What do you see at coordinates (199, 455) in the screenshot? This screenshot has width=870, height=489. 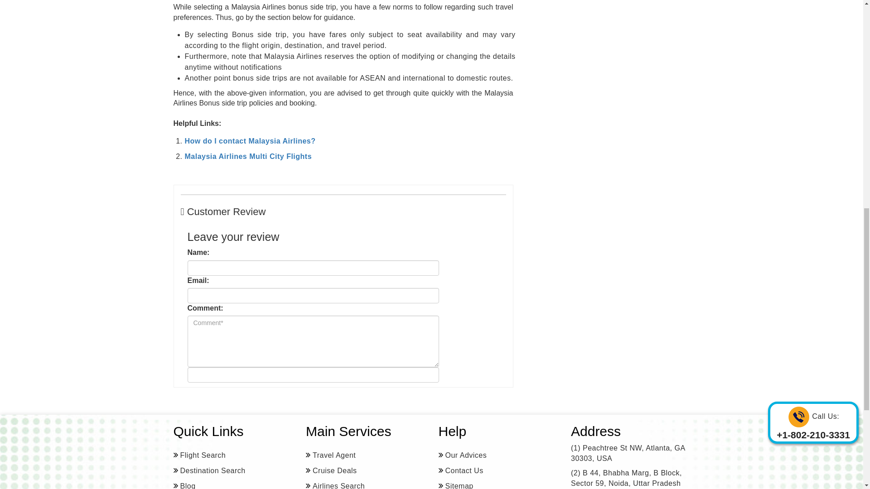 I see `Flight Search` at bounding box center [199, 455].